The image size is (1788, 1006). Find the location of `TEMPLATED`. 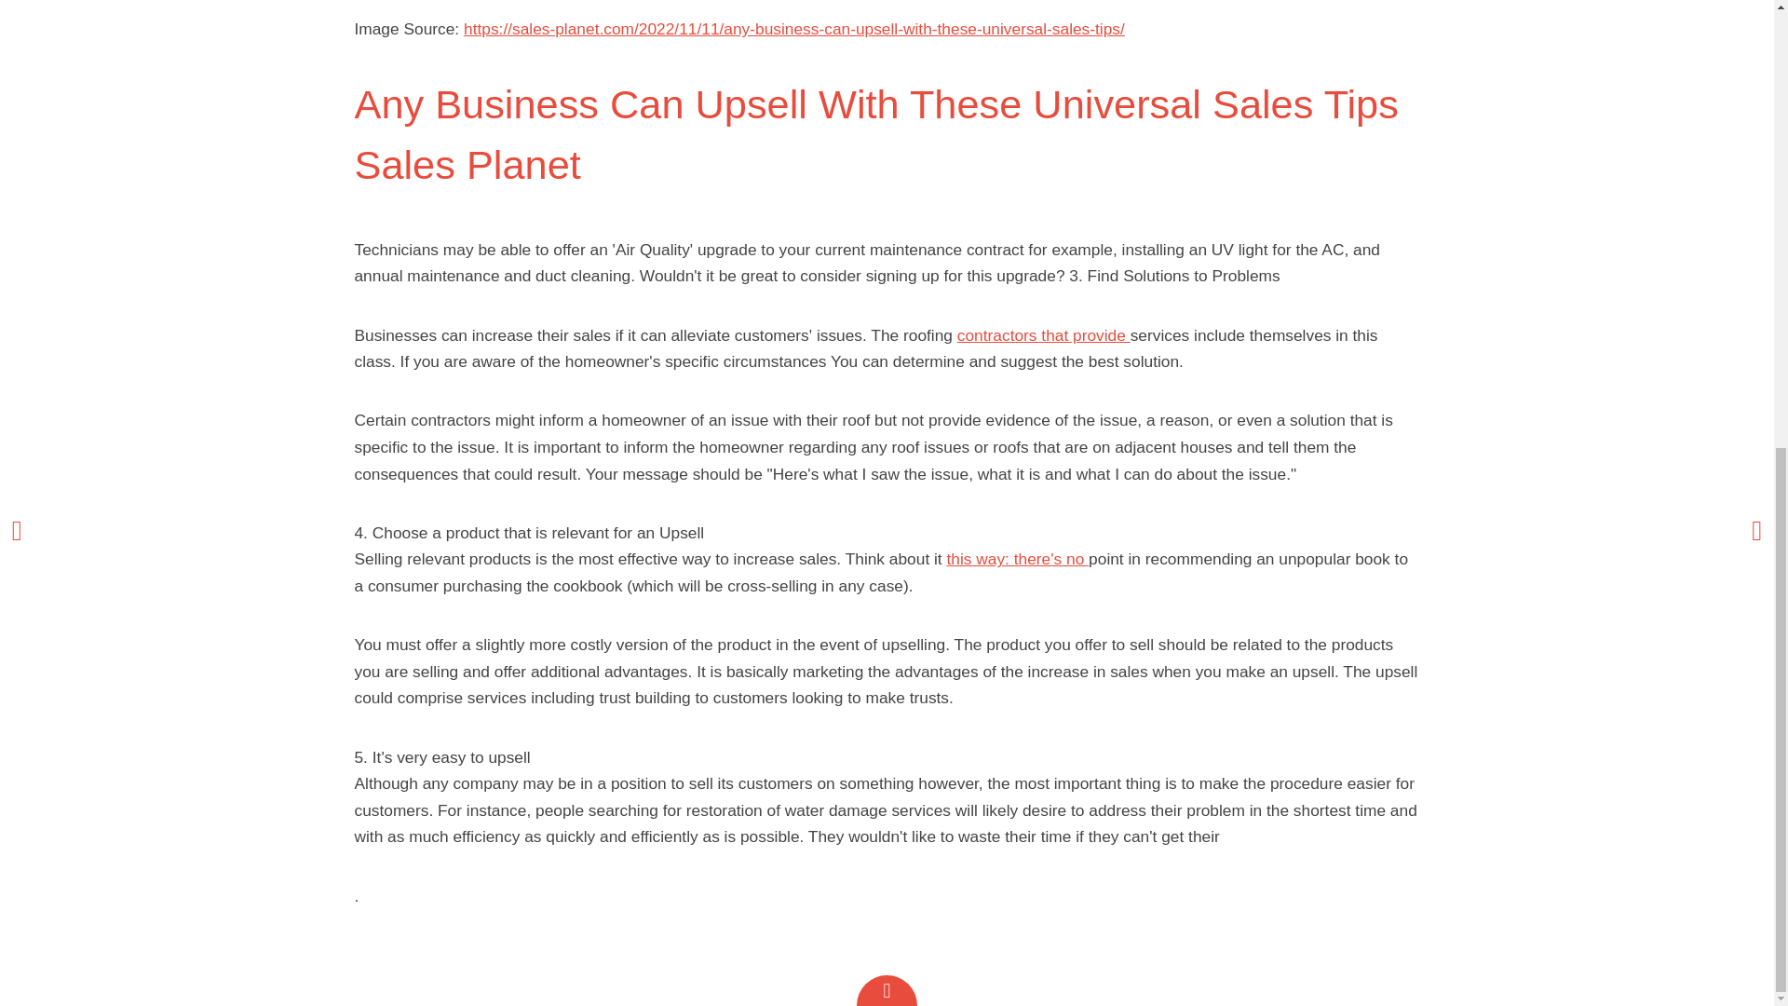

TEMPLATED is located at coordinates (1250, 279).